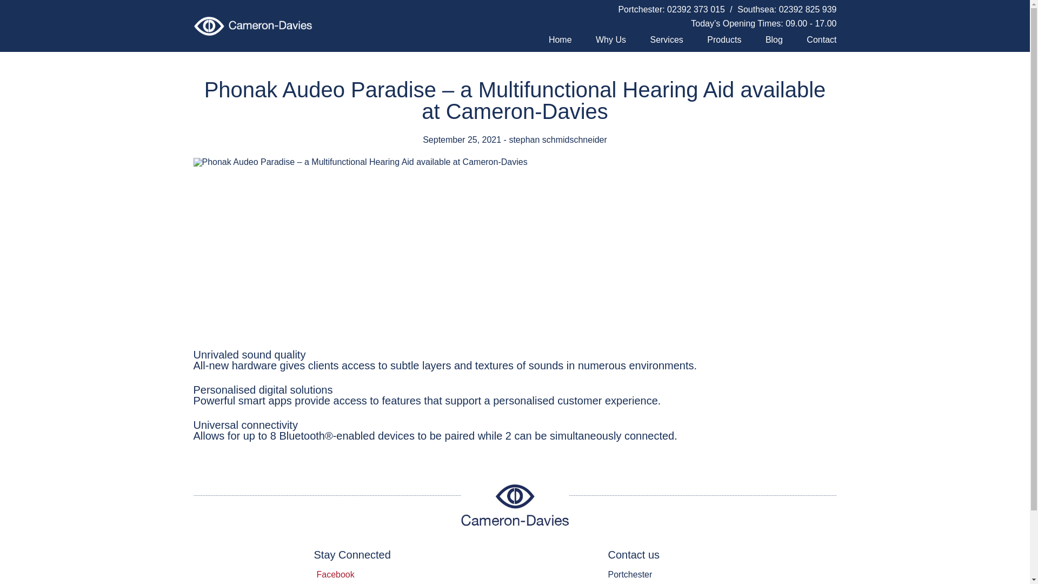 The image size is (1038, 584). What do you see at coordinates (808, 9) in the screenshot?
I see `02392 825 939` at bounding box center [808, 9].